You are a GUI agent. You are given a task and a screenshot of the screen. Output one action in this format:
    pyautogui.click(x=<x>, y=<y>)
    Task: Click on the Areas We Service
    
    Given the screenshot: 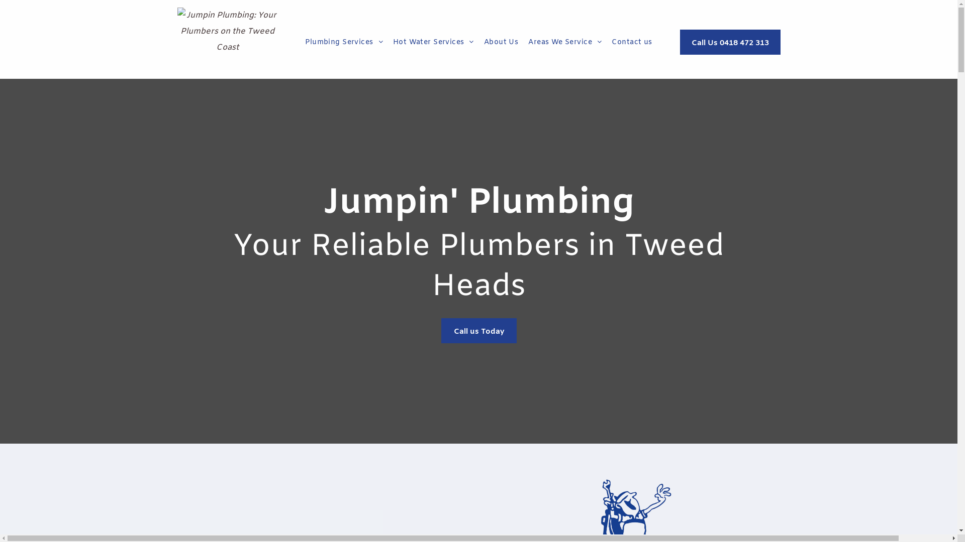 What is the action you would take?
    pyautogui.click(x=565, y=43)
    